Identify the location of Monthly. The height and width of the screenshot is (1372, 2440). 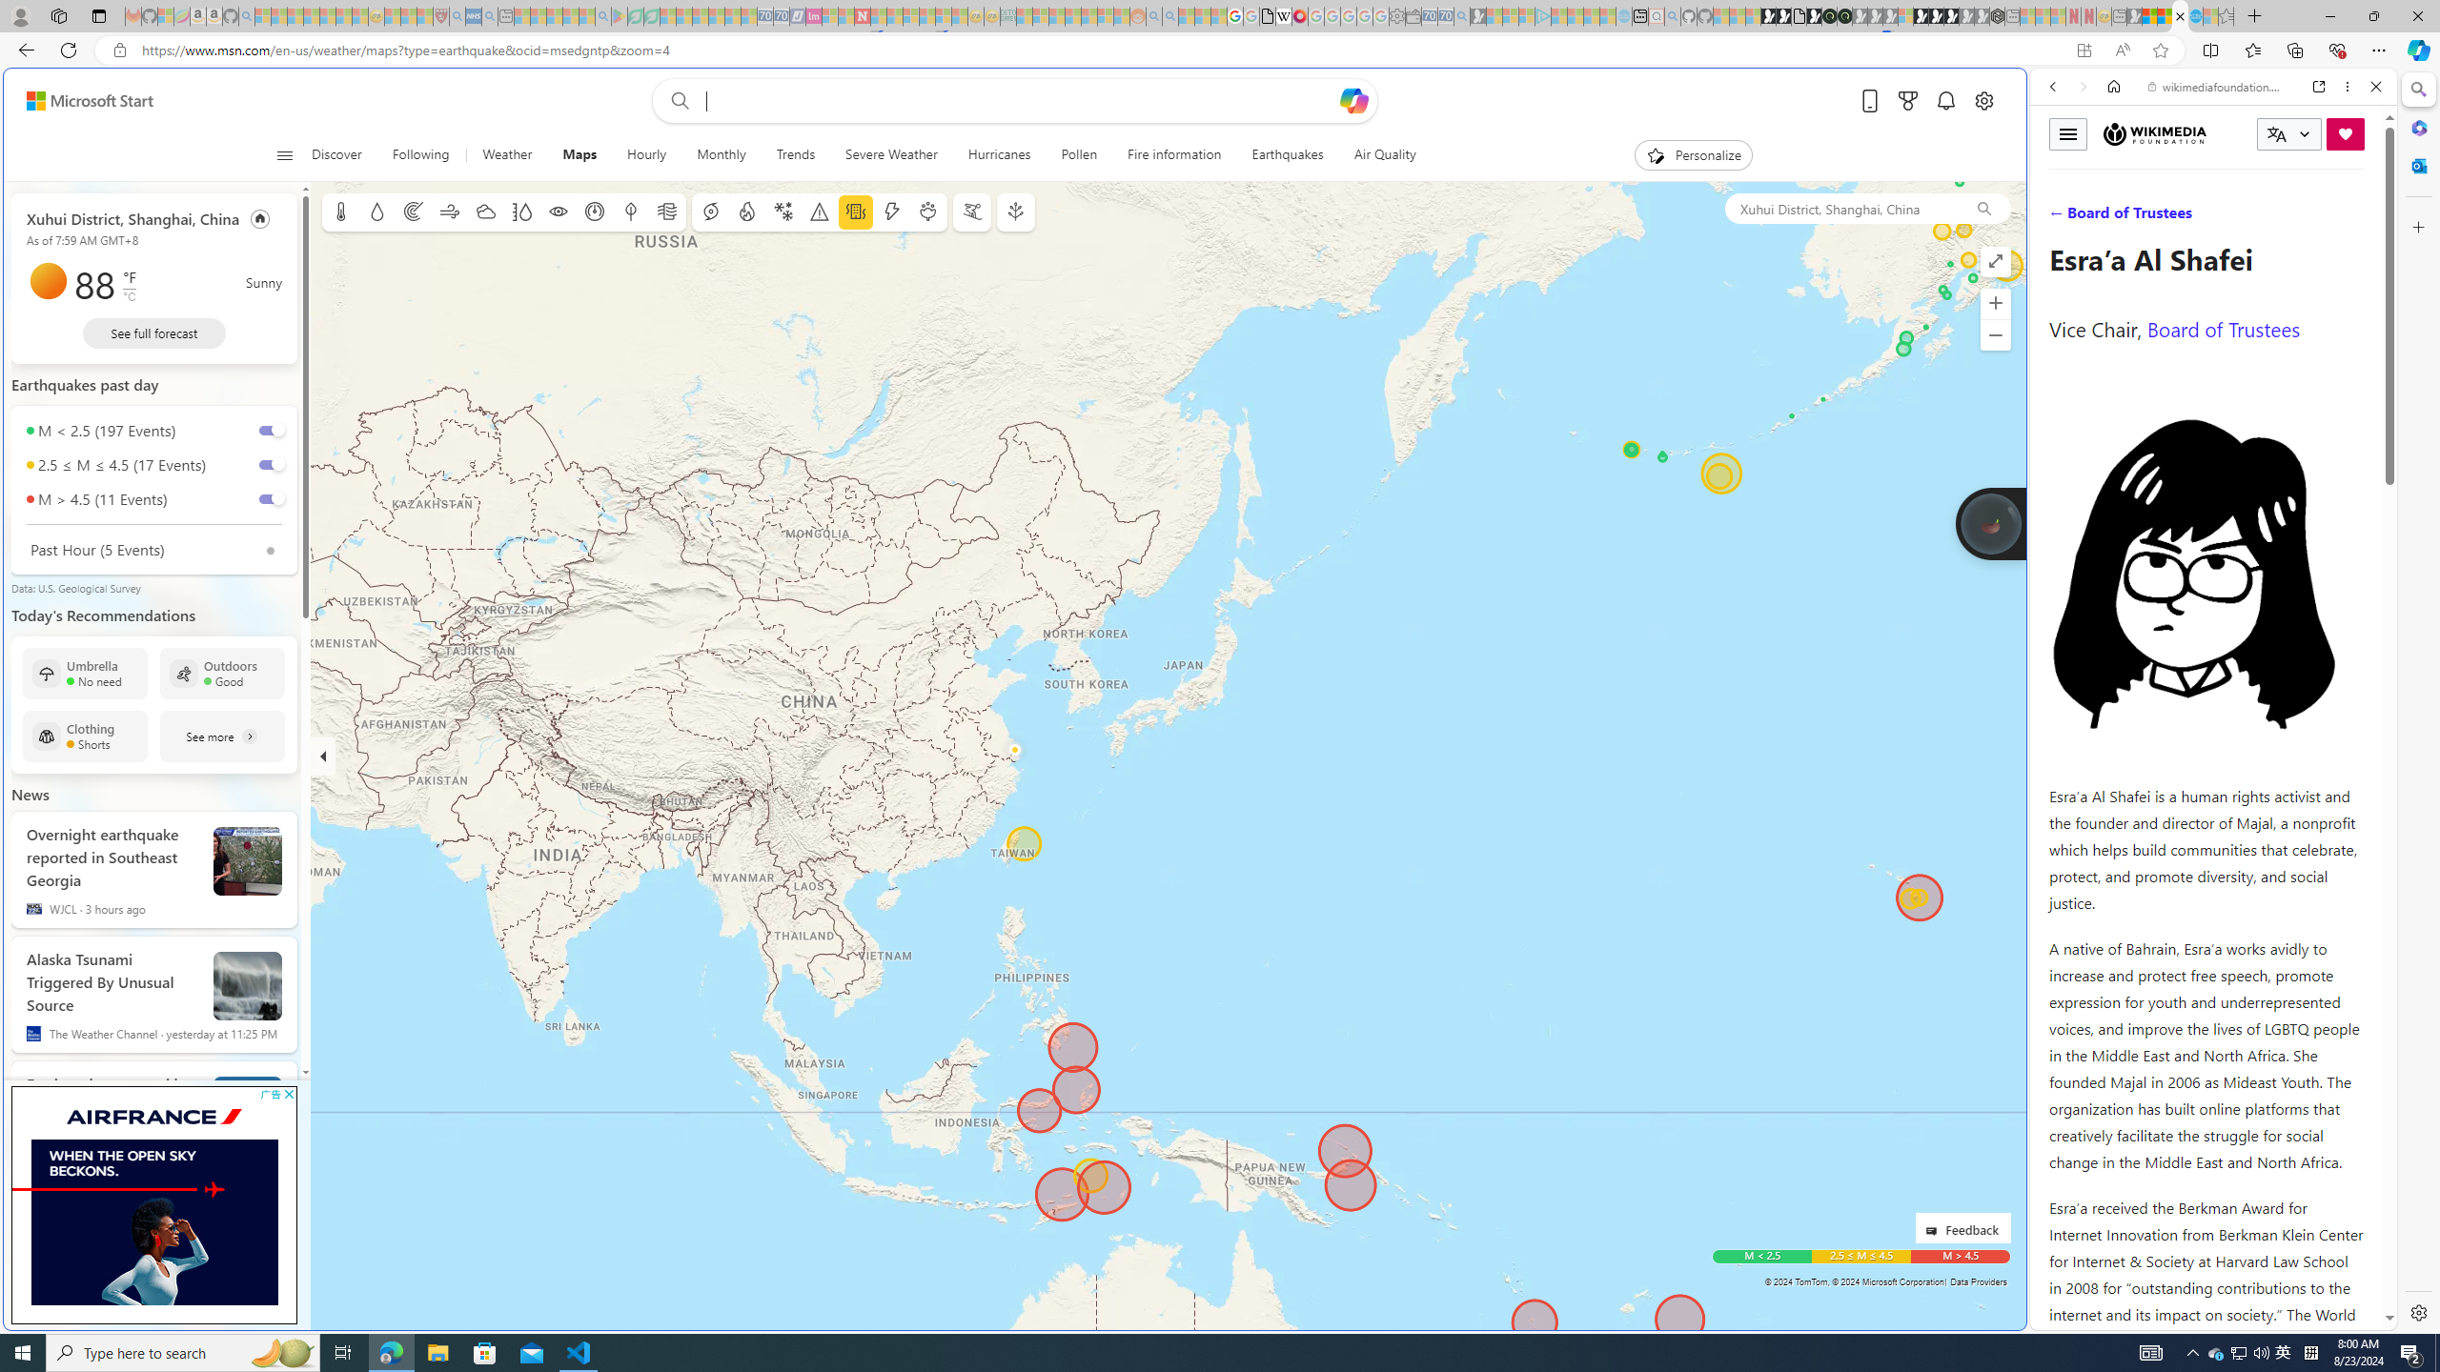
(722, 155).